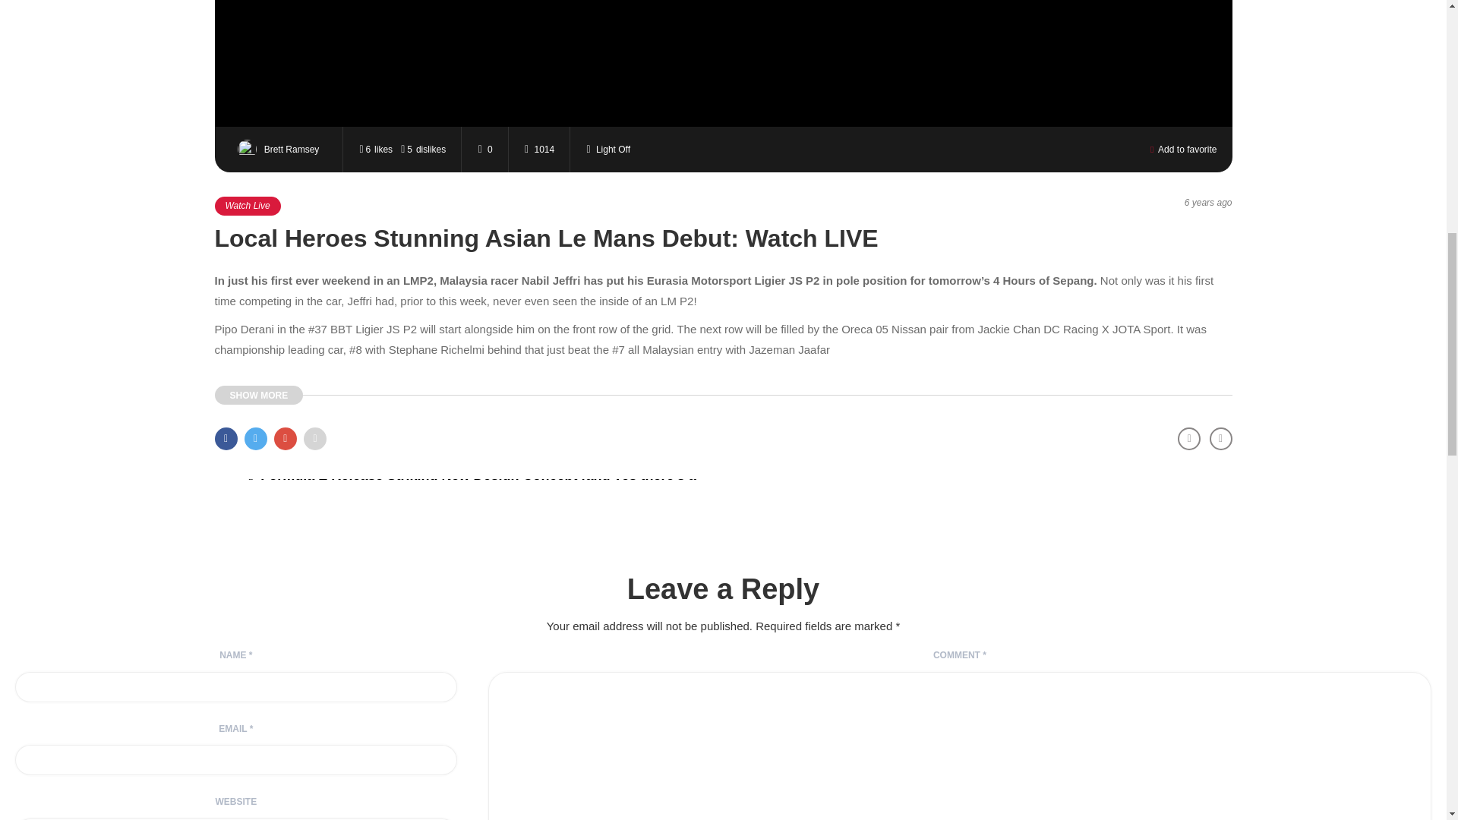  I want to click on I dislike this, so click(422, 150).